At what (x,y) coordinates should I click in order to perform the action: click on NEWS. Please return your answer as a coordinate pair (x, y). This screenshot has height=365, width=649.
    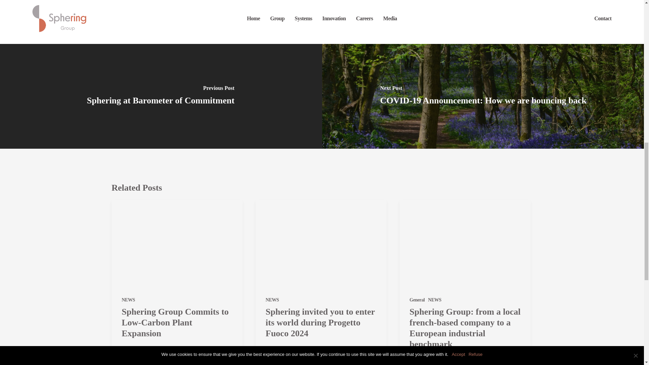
    Looking at the image, I should click on (272, 300).